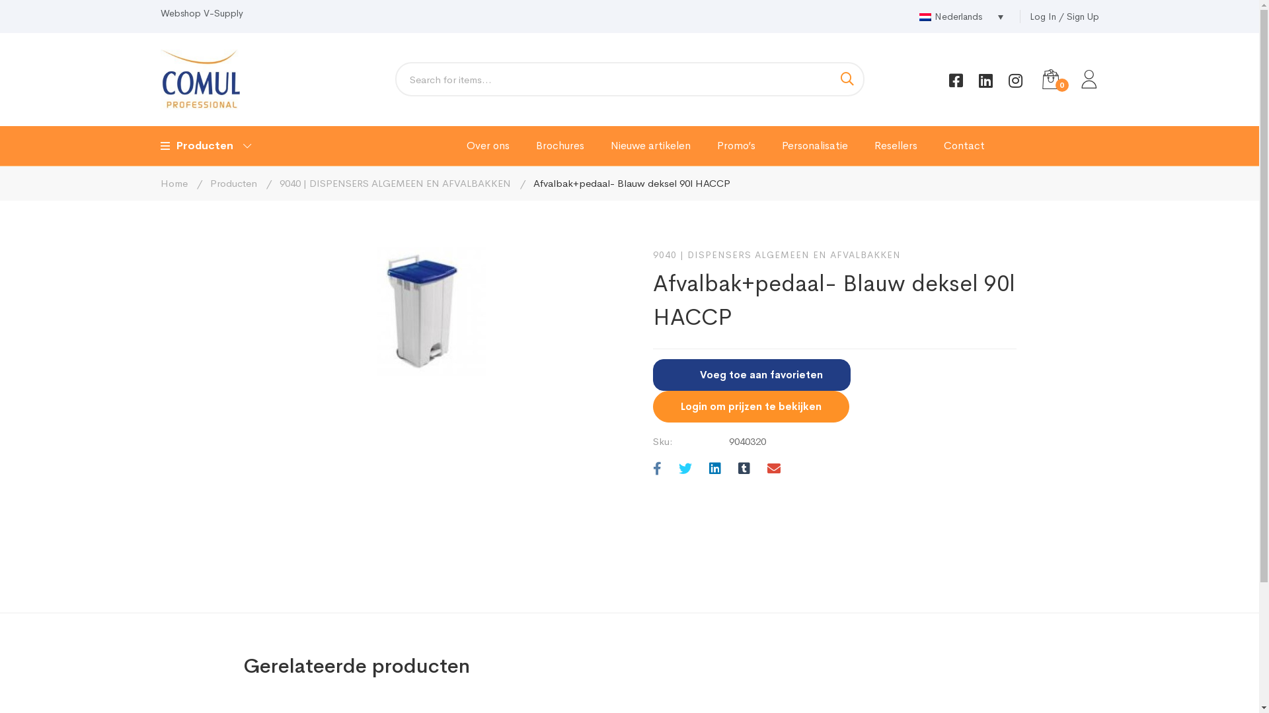 This screenshot has width=1269, height=713. What do you see at coordinates (205, 146) in the screenshot?
I see `Producten` at bounding box center [205, 146].